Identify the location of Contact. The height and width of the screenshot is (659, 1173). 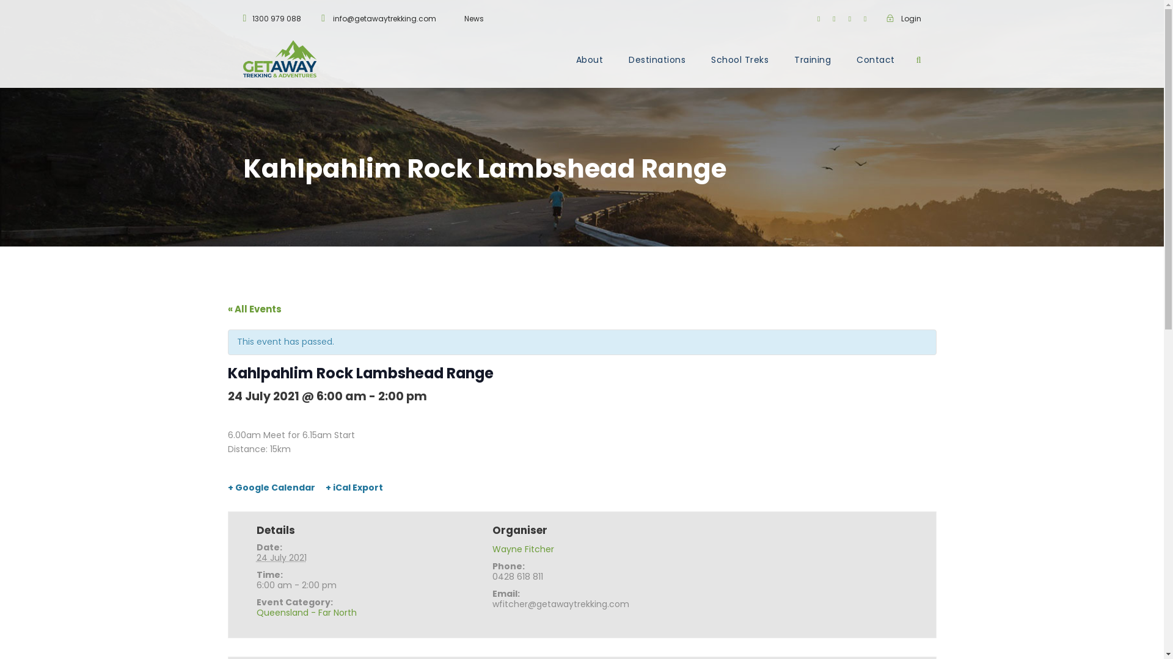
(876, 71).